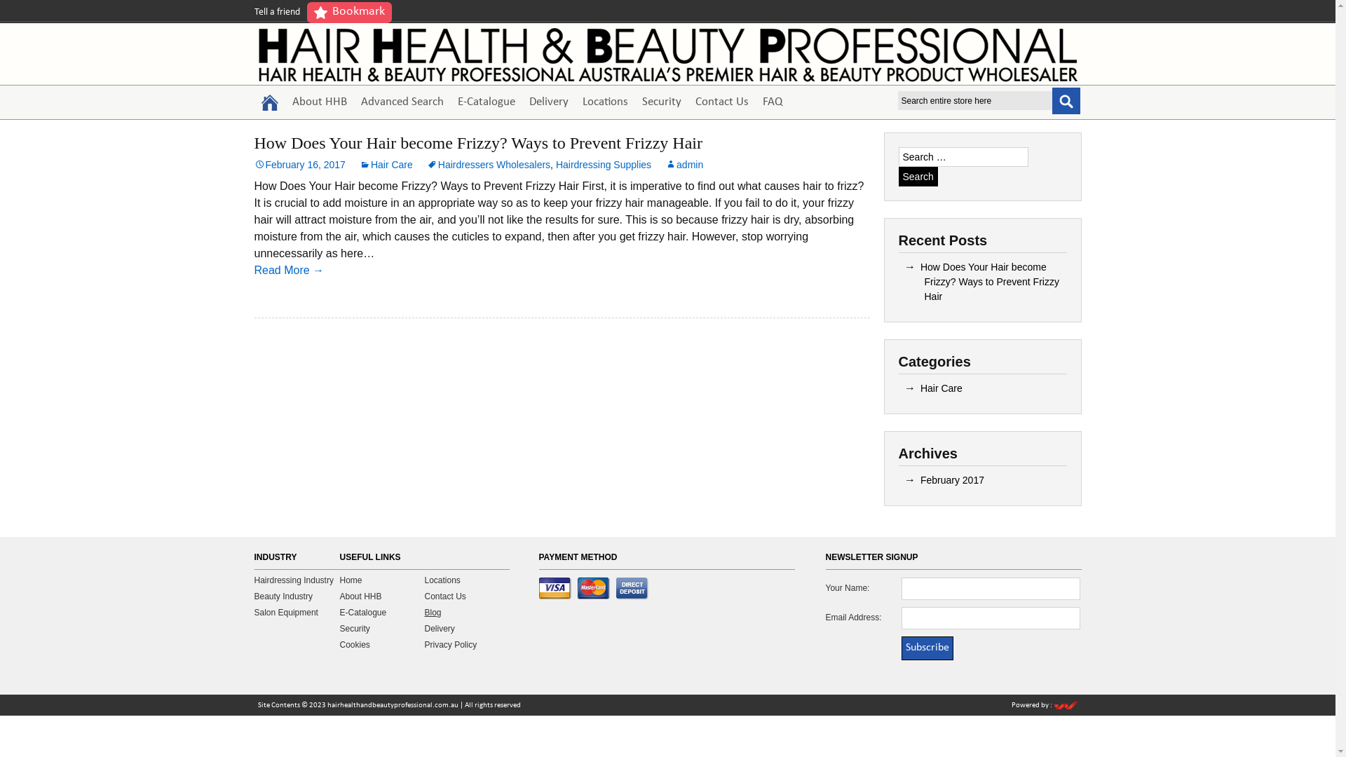 This screenshot has width=1346, height=757. I want to click on Visa Card, so click(557, 589).